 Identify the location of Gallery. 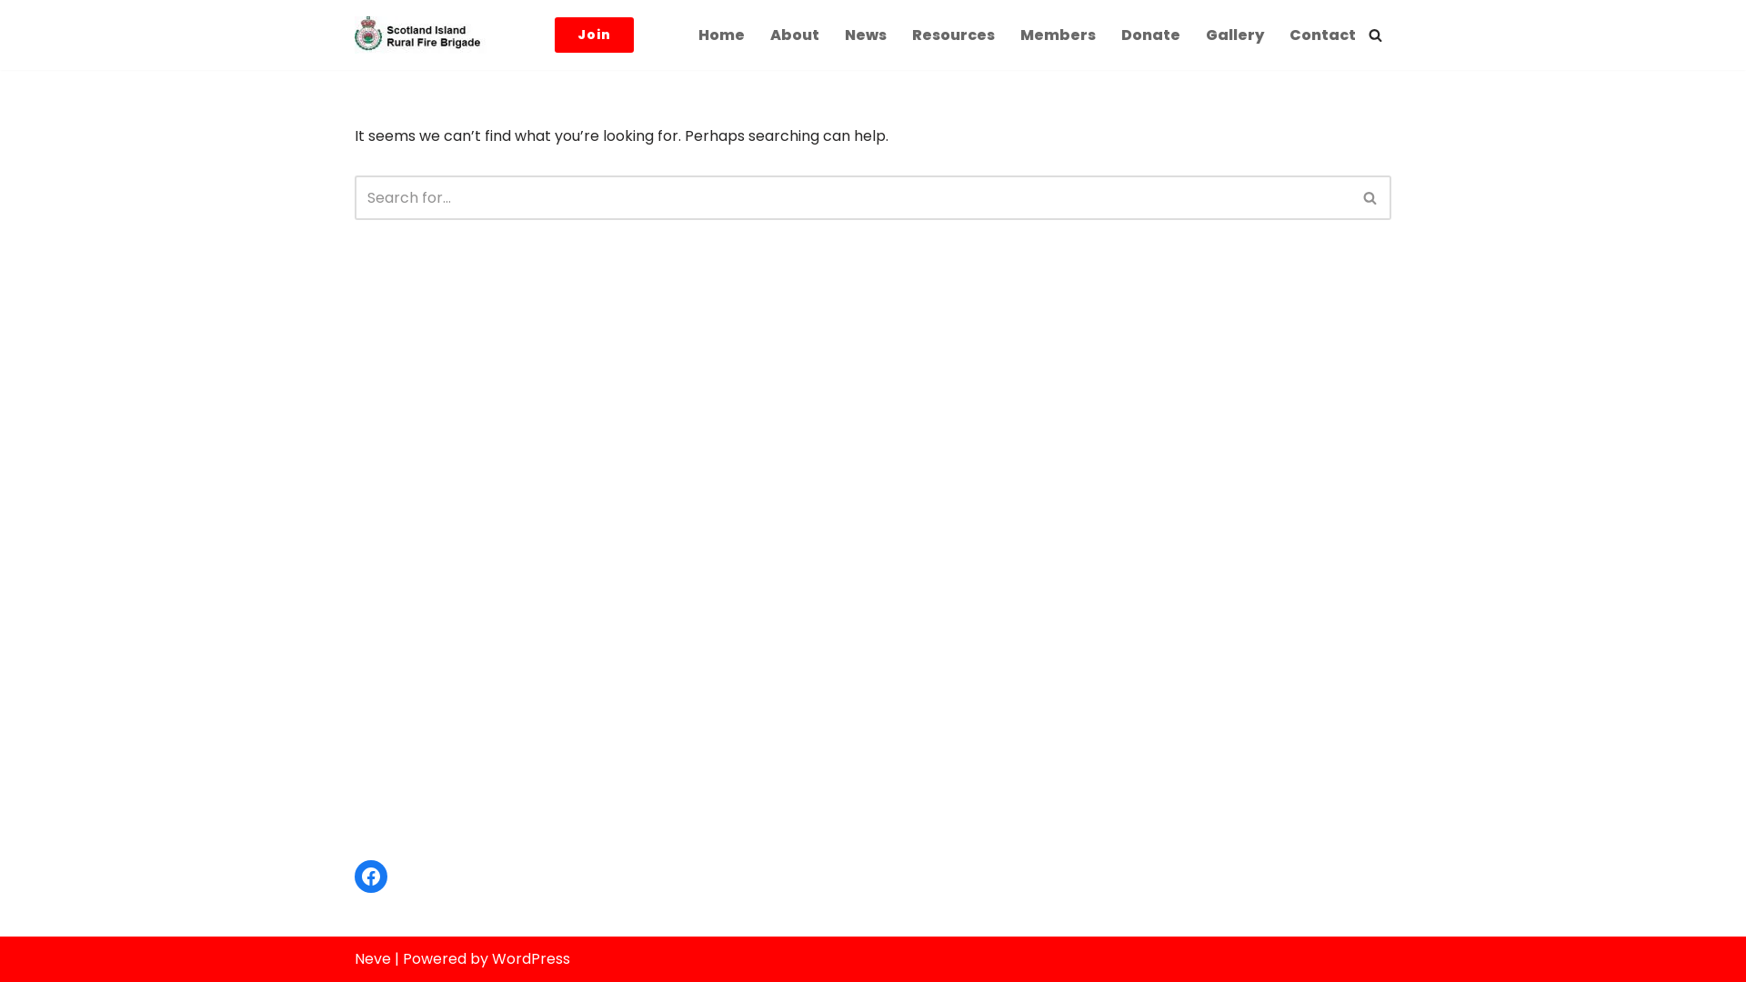
(1235, 35).